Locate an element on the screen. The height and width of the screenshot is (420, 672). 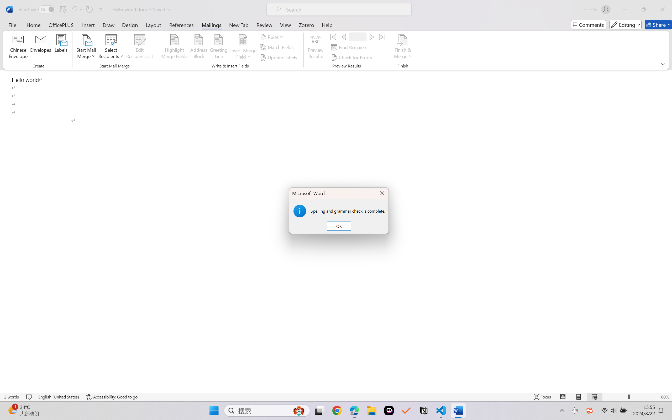
Minimize is located at coordinates (625, 9).